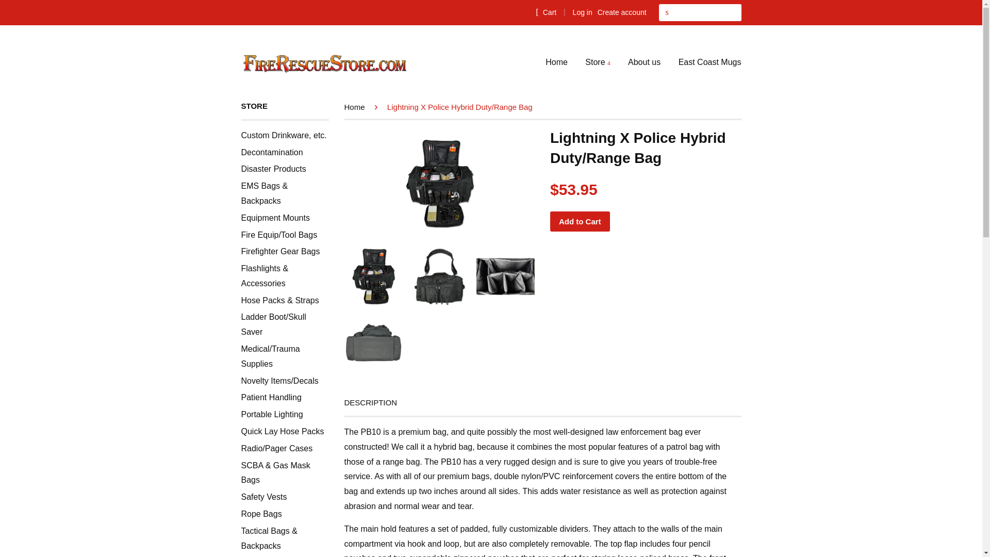 This screenshot has width=990, height=557. I want to click on Create account, so click(622, 12).